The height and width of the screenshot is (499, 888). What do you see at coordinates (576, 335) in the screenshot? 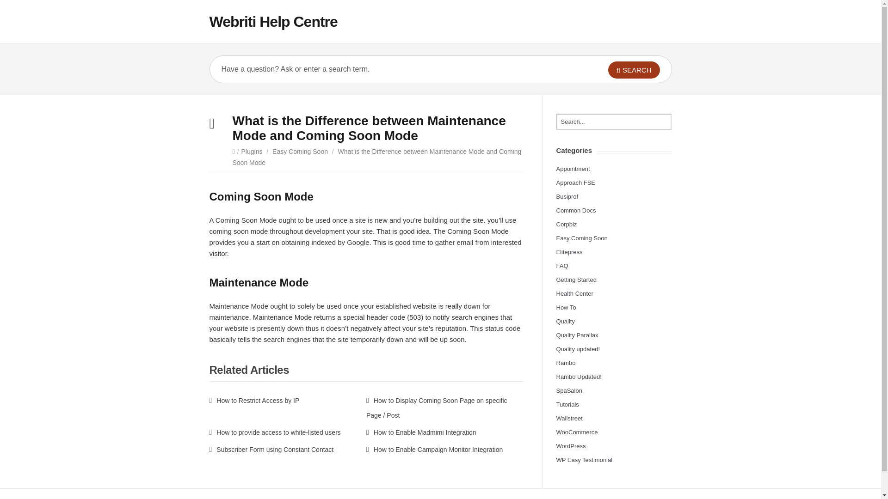
I see `Quality Parallax` at bounding box center [576, 335].